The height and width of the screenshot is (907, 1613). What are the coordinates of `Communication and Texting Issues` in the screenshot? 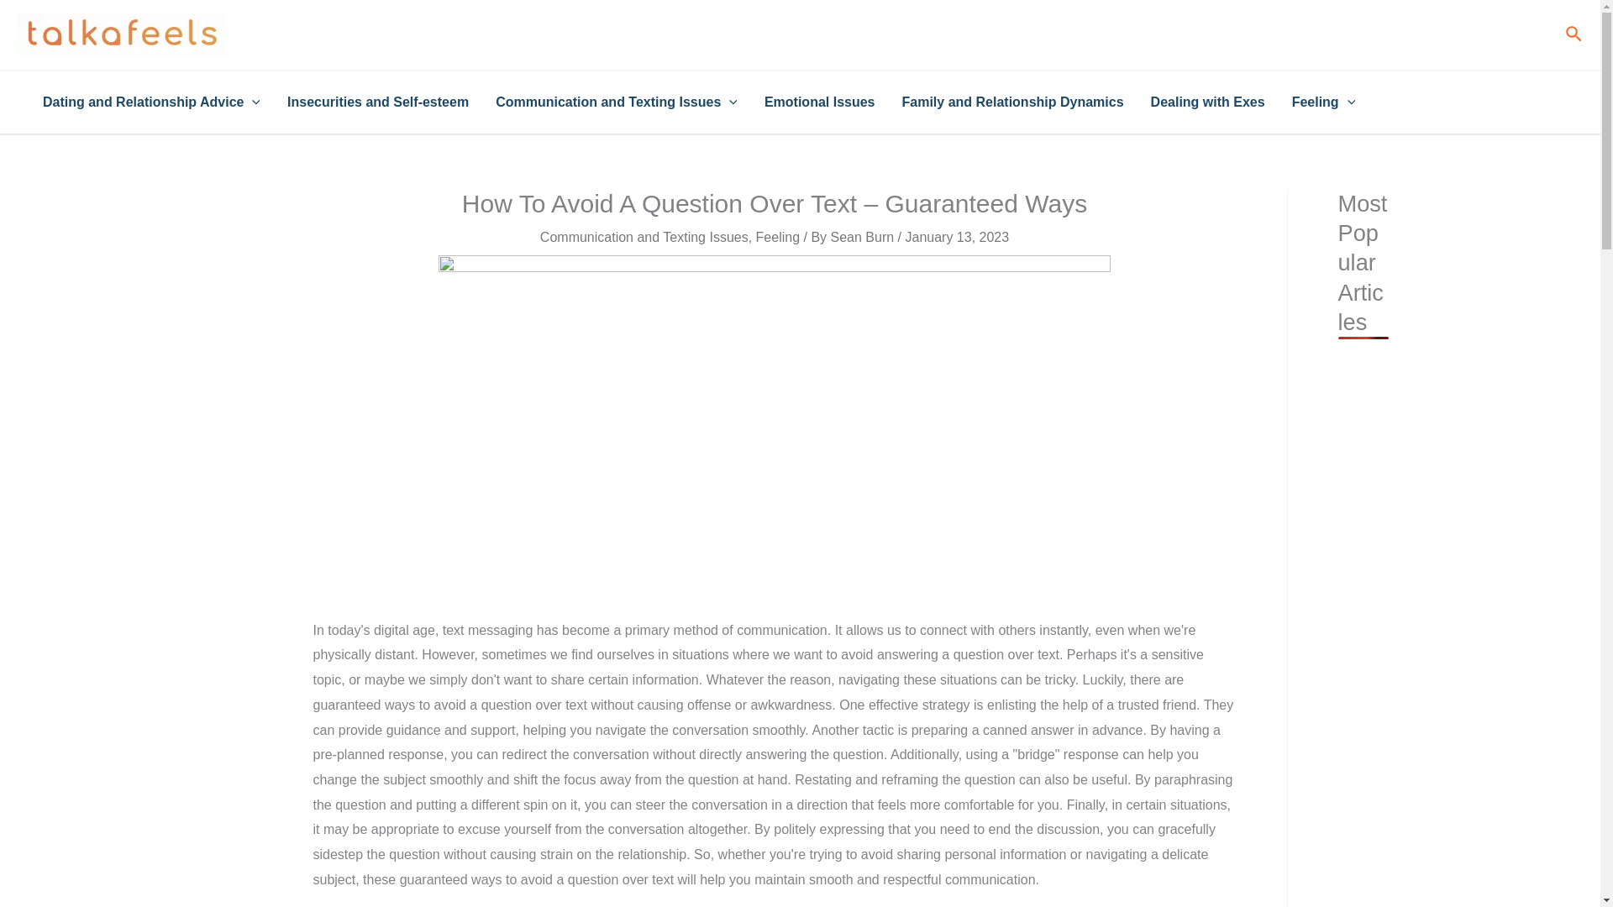 It's located at (617, 102).